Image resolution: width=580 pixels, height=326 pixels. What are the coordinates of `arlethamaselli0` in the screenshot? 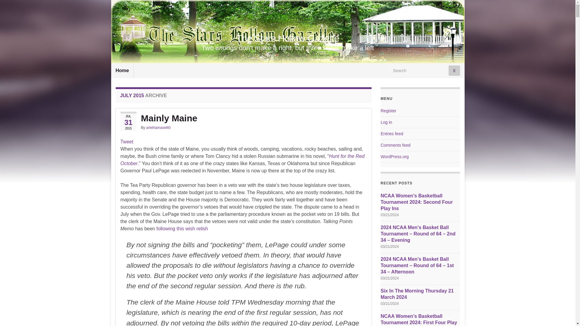 It's located at (158, 127).